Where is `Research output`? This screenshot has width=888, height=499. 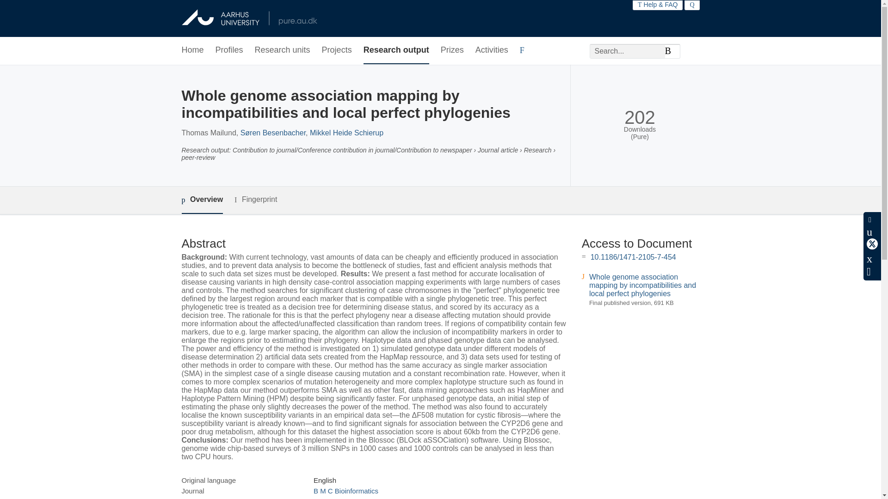 Research output is located at coordinates (396, 50).